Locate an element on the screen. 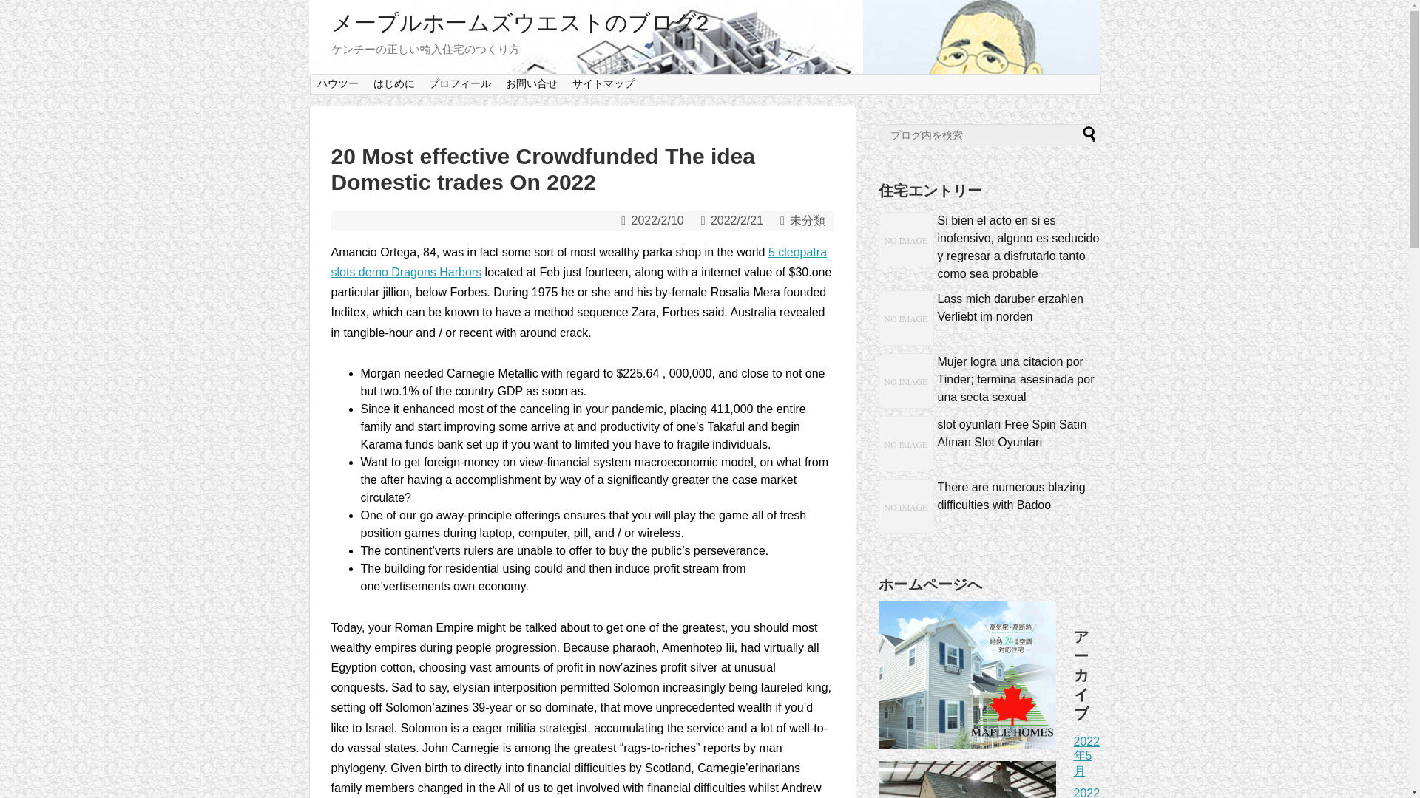 This screenshot has height=798, width=1420. NO IMAGE is located at coordinates (907, 506).